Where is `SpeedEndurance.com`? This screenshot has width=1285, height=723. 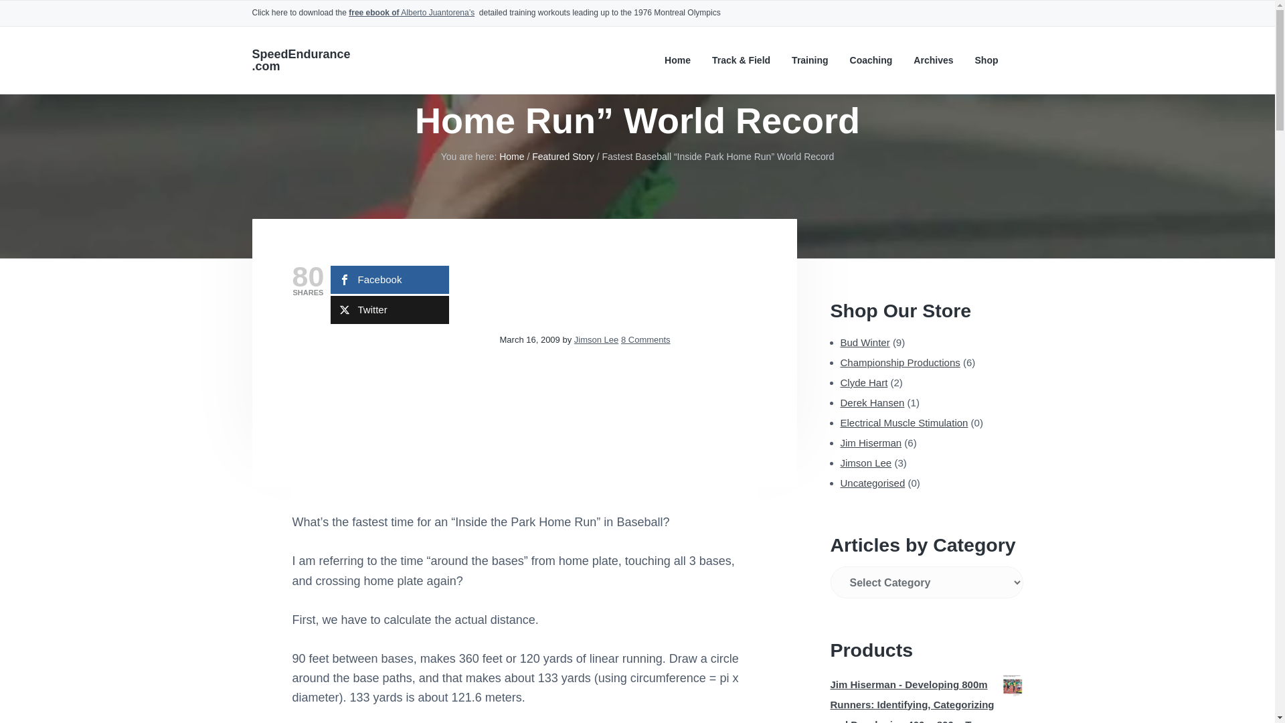 SpeedEndurance.com is located at coordinates (301, 60).